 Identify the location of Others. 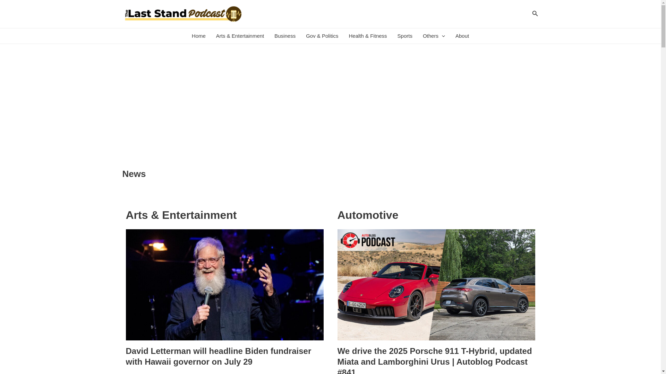
(434, 36).